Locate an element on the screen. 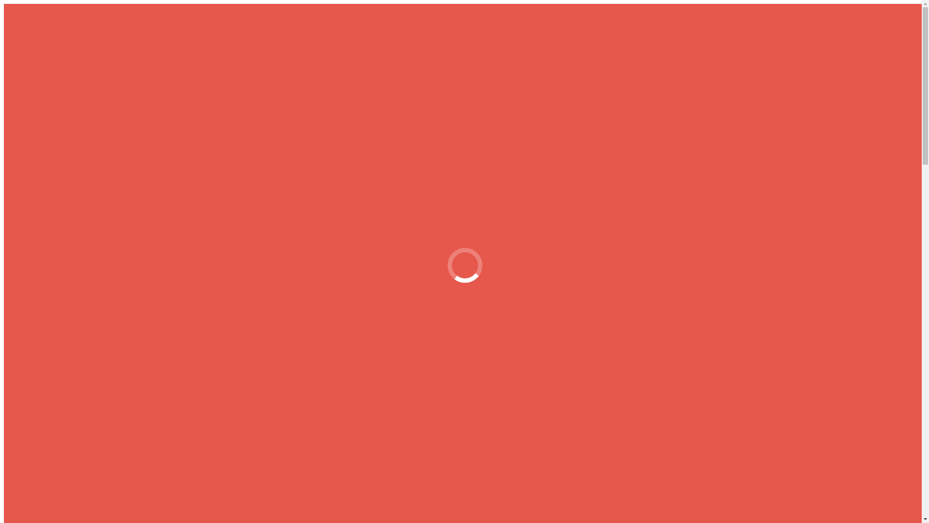  Skip to content is located at coordinates (4, 4).